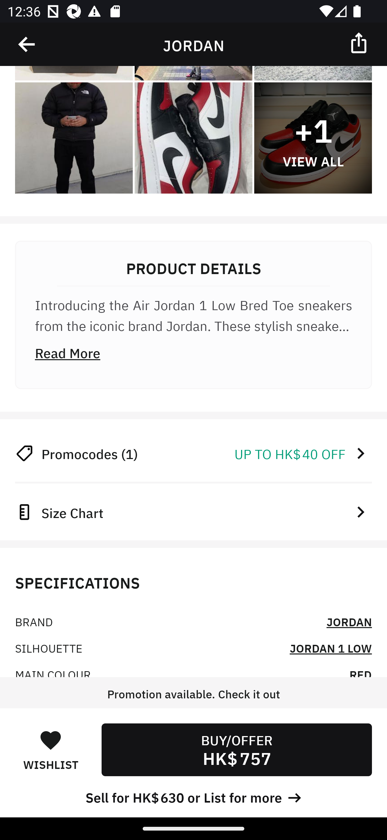 The width and height of the screenshot is (387, 840). What do you see at coordinates (193, 796) in the screenshot?
I see `Sell for HK$ 630 or List for more` at bounding box center [193, 796].